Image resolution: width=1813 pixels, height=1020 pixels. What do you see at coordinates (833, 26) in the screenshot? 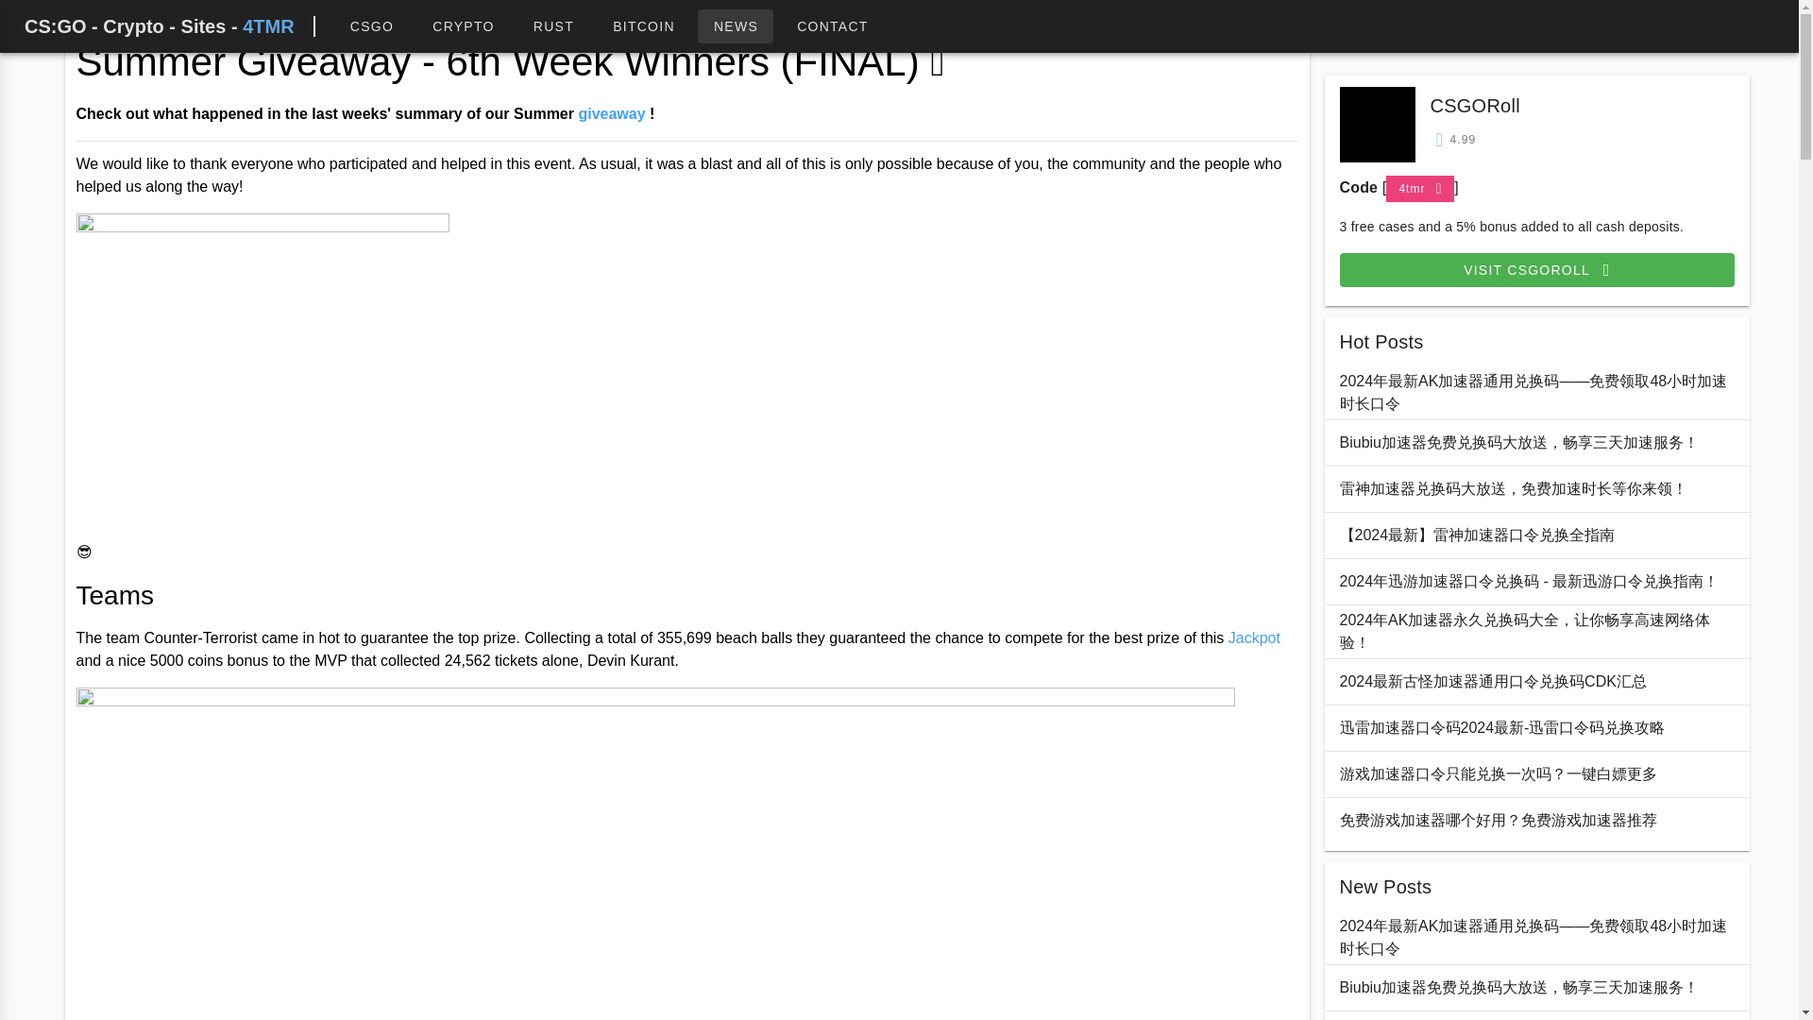
I see `Contact` at bounding box center [833, 26].